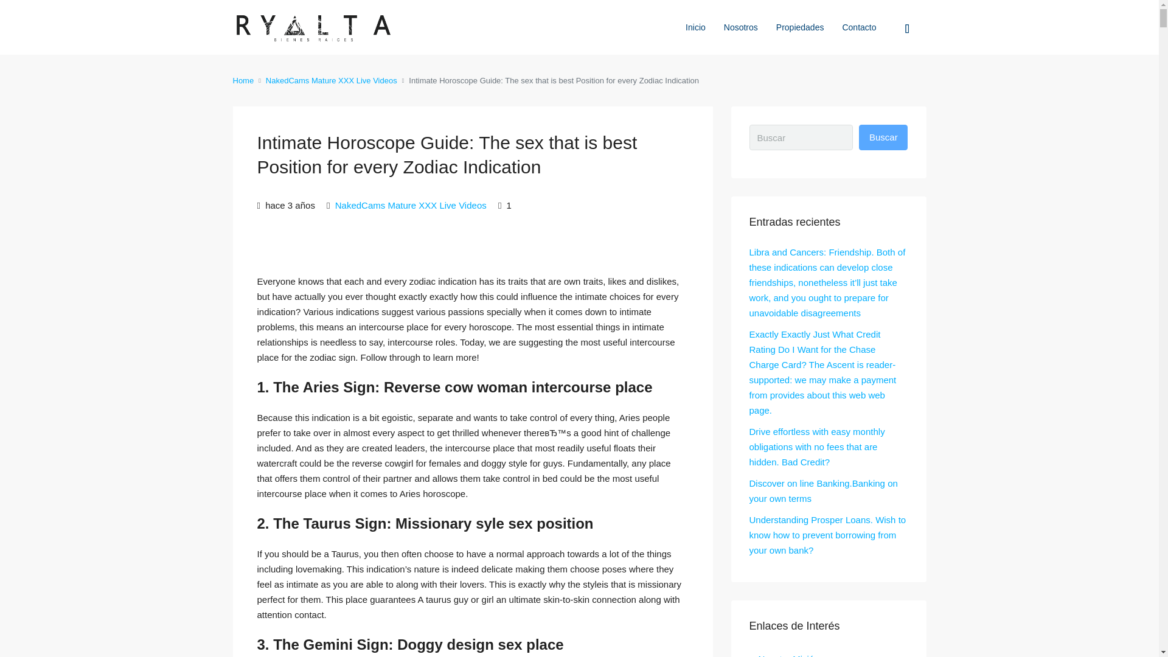 Image resolution: width=1168 pixels, height=657 pixels. I want to click on NakedCams Mature XXX Live Videos, so click(331, 80).